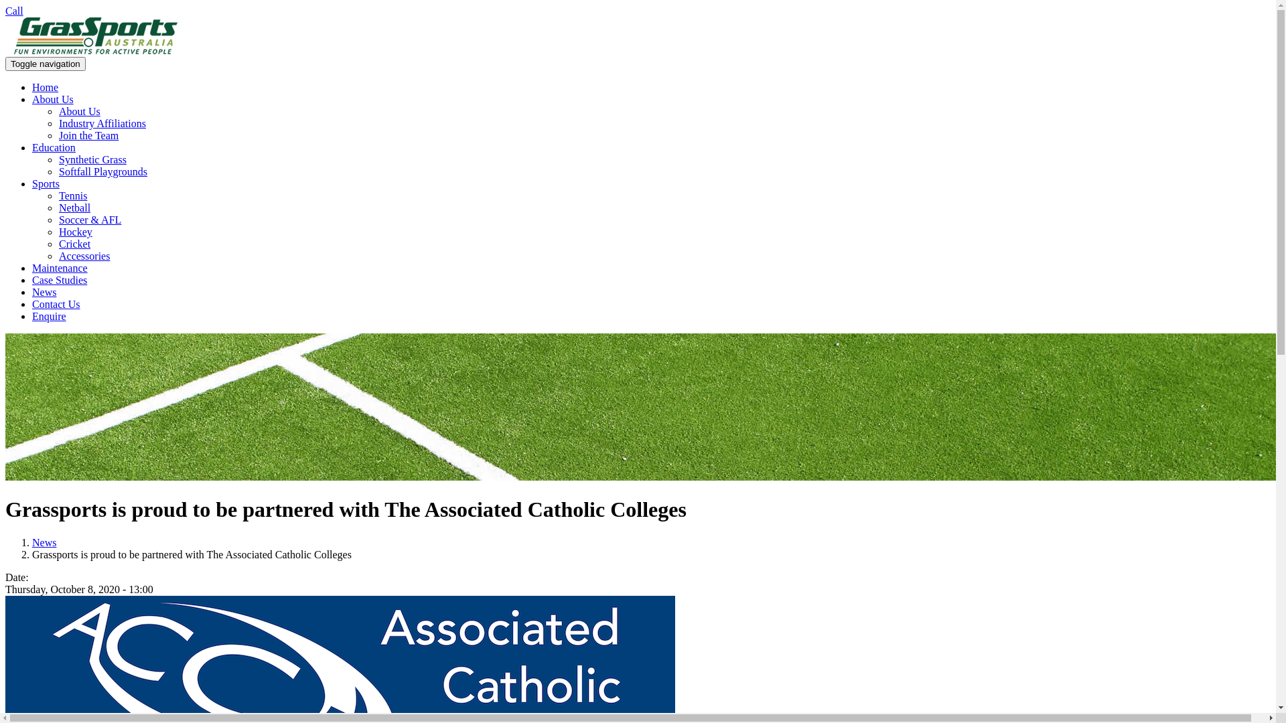 The image size is (1286, 723). I want to click on About Us, so click(53, 99).